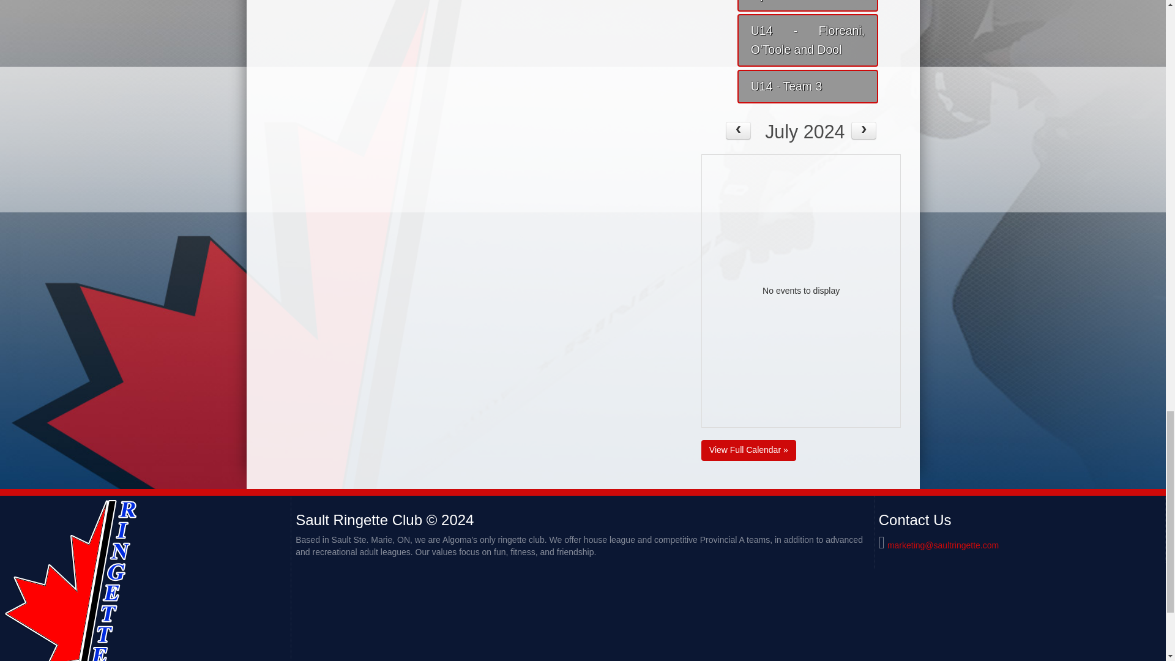 The height and width of the screenshot is (661, 1175). I want to click on No events to display, so click(801, 290).